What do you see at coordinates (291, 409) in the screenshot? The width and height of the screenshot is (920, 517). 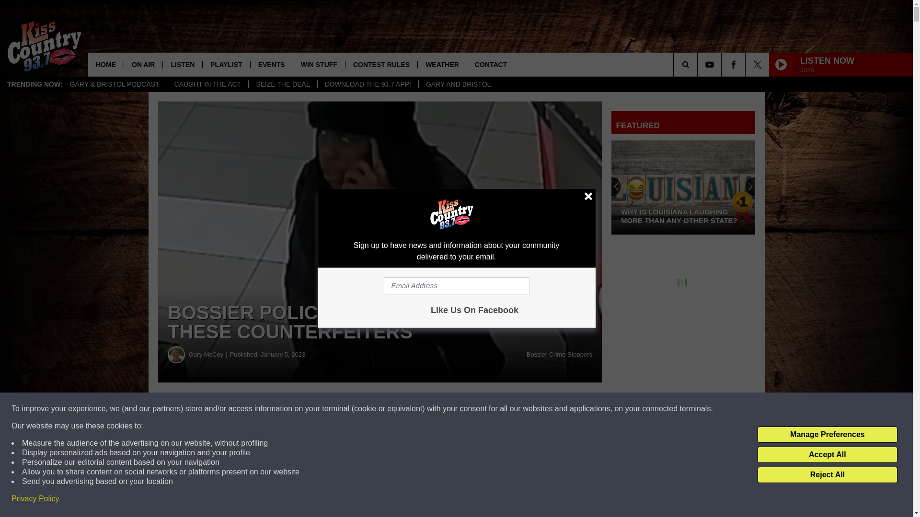 I see `Share on Facebook` at bounding box center [291, 409].